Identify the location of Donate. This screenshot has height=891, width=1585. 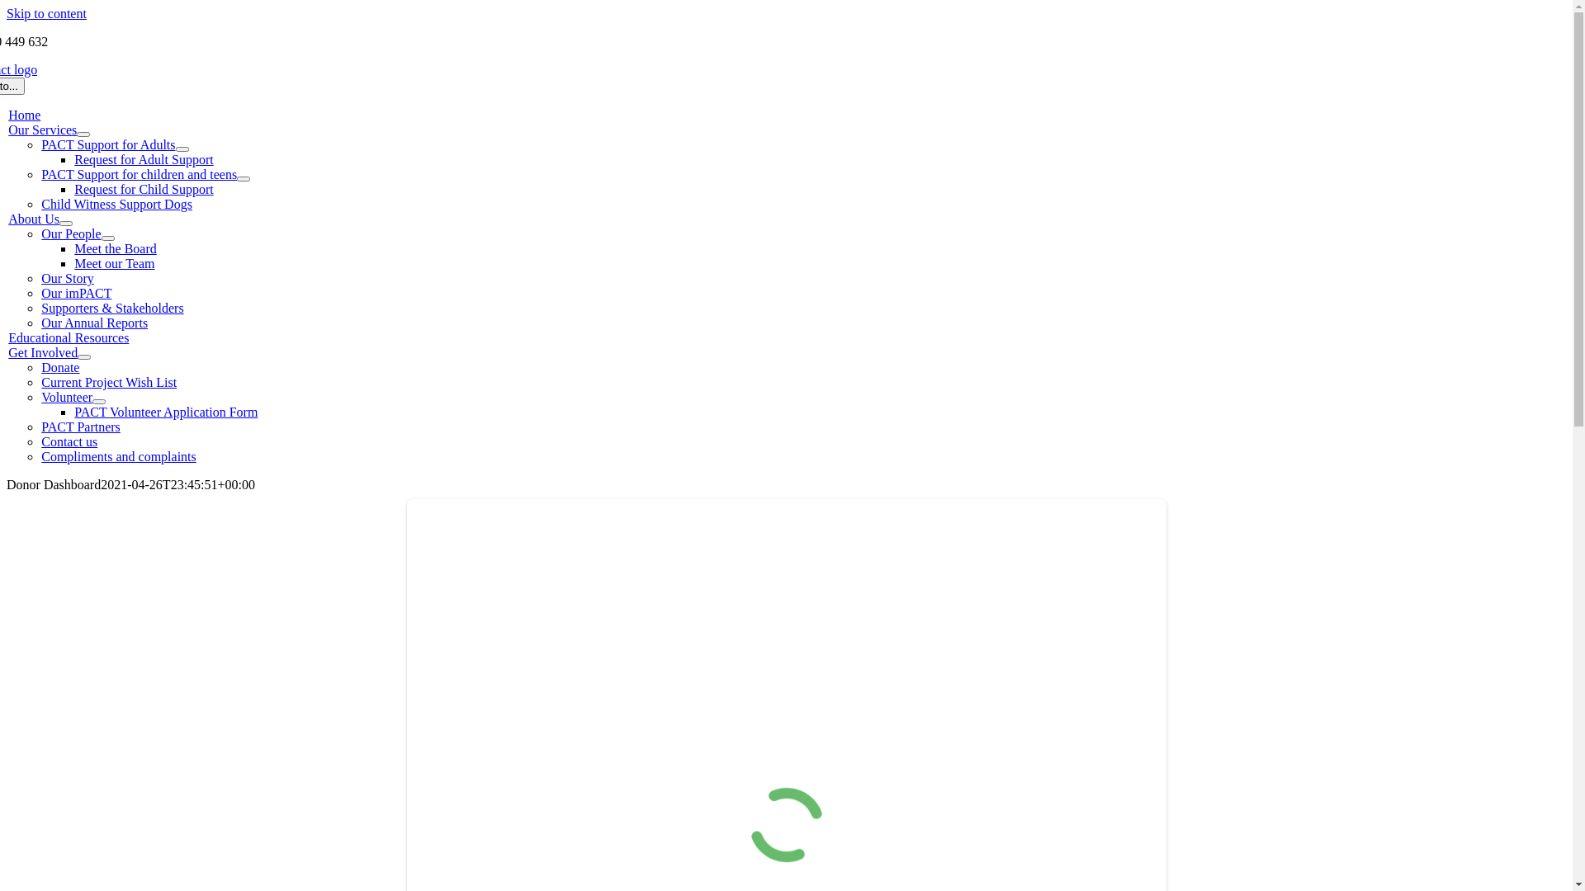
(60, 368).